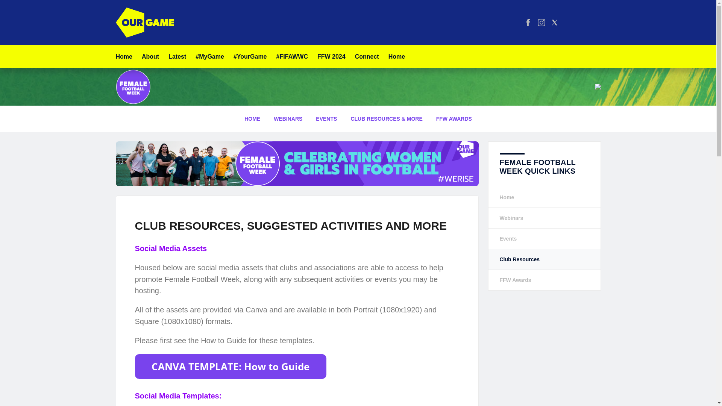 Image resolution: width=722 pixels, height=406 pixels. What do you see at coordinates (326, 119) in the screenshot?
I see `EVENTS` at bounding box center [326, 119].